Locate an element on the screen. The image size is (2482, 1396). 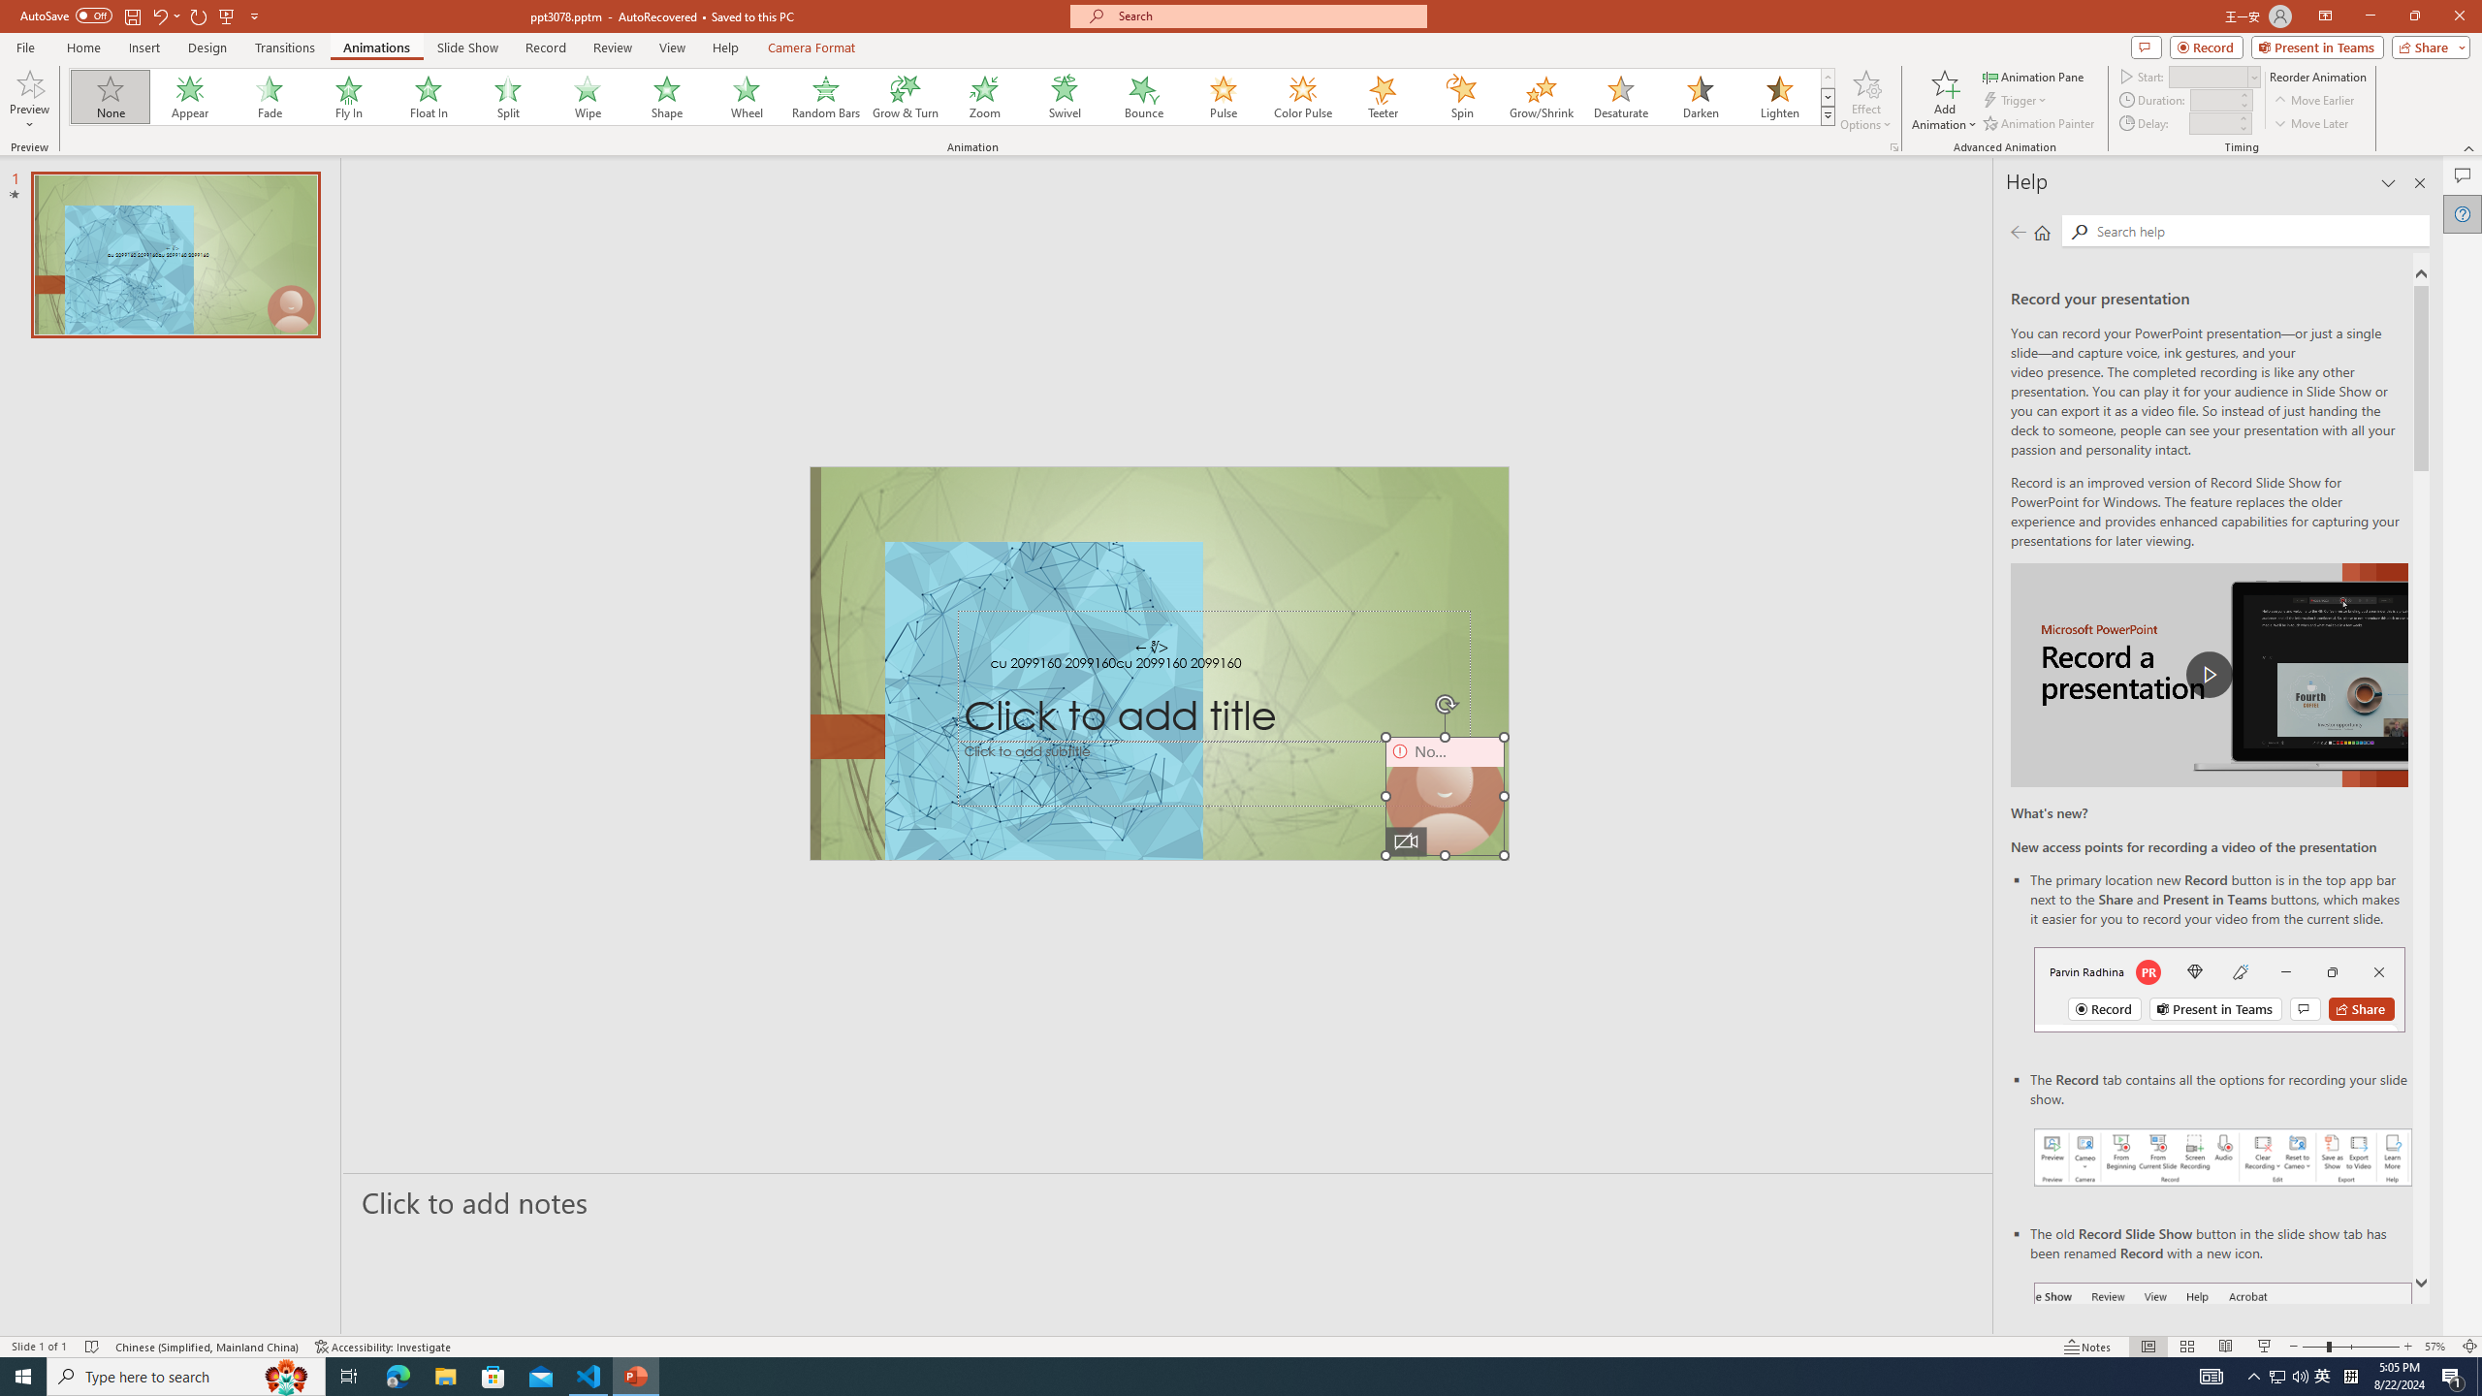
Move Earlier is located at coordinates (2313, 101).